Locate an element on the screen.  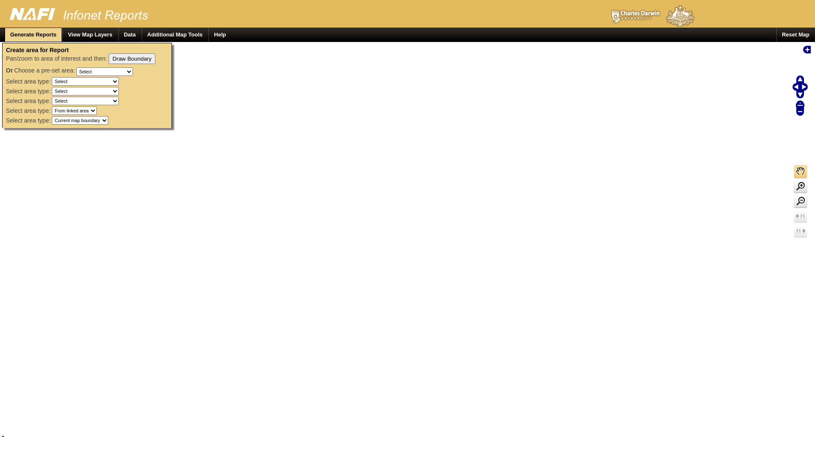
Data is located at coordinates (130, 35).